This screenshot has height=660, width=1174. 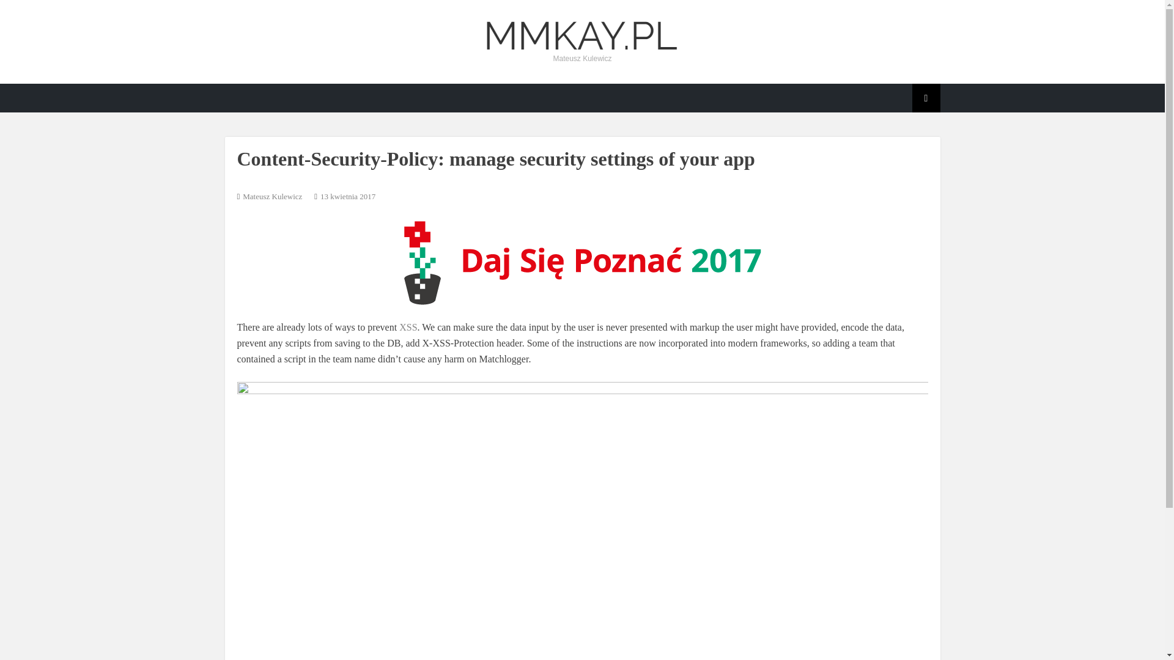 I want to click on 13 kwietnia 2017, so click(x=348, y=197).